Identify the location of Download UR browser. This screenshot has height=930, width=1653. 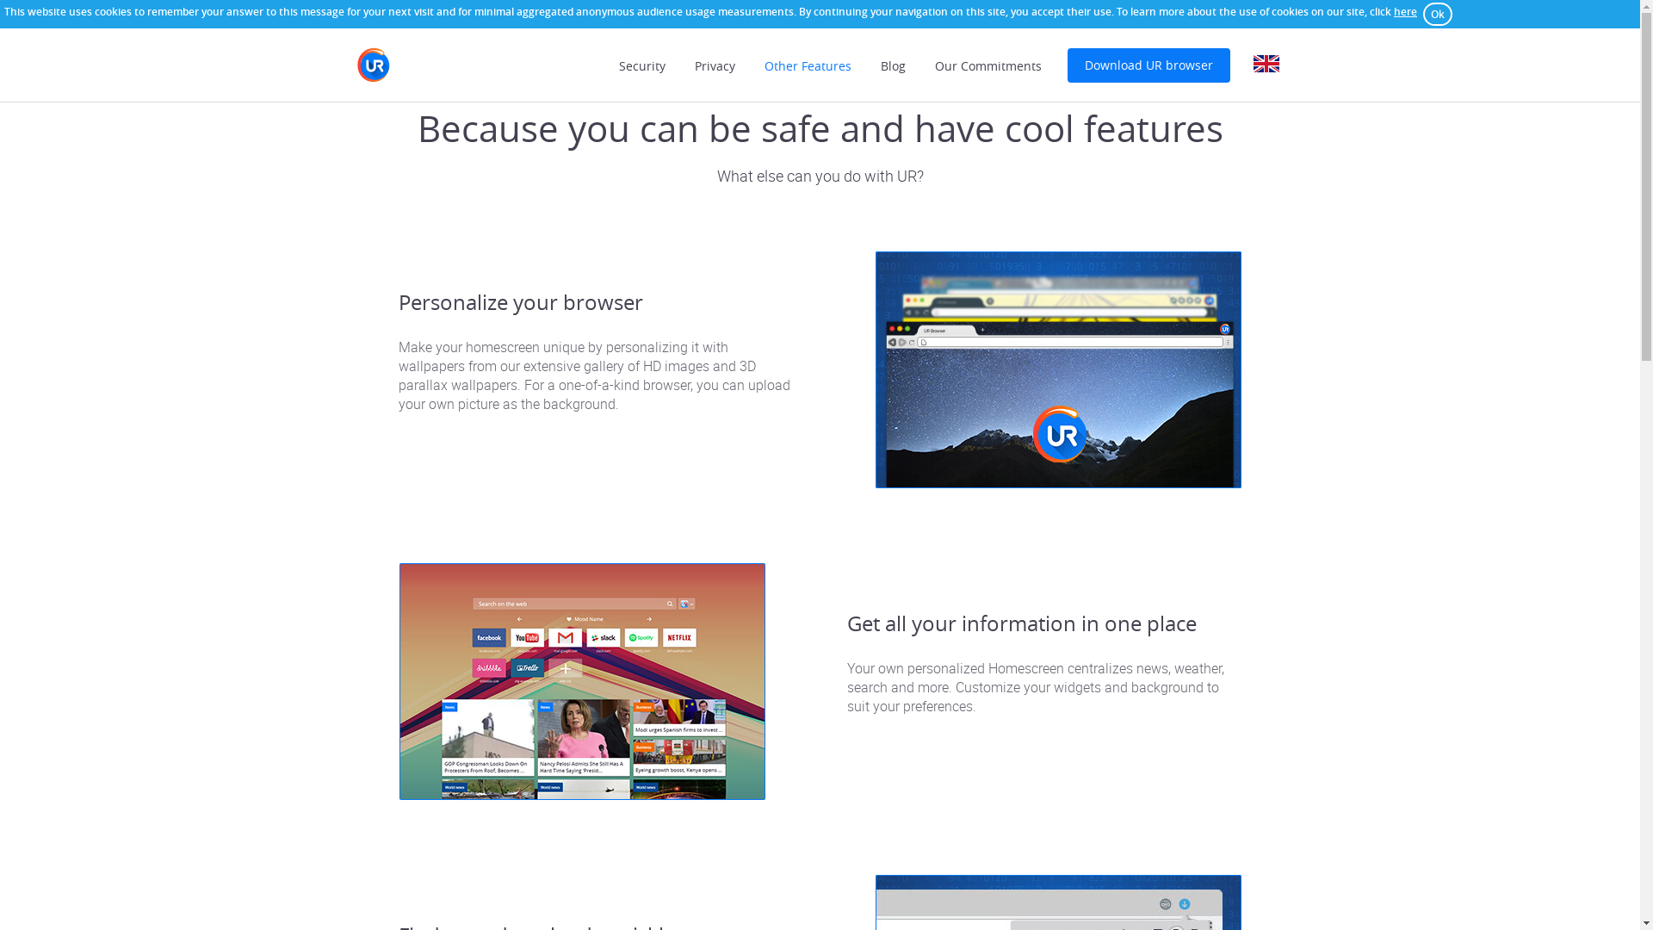
(1148, 65).